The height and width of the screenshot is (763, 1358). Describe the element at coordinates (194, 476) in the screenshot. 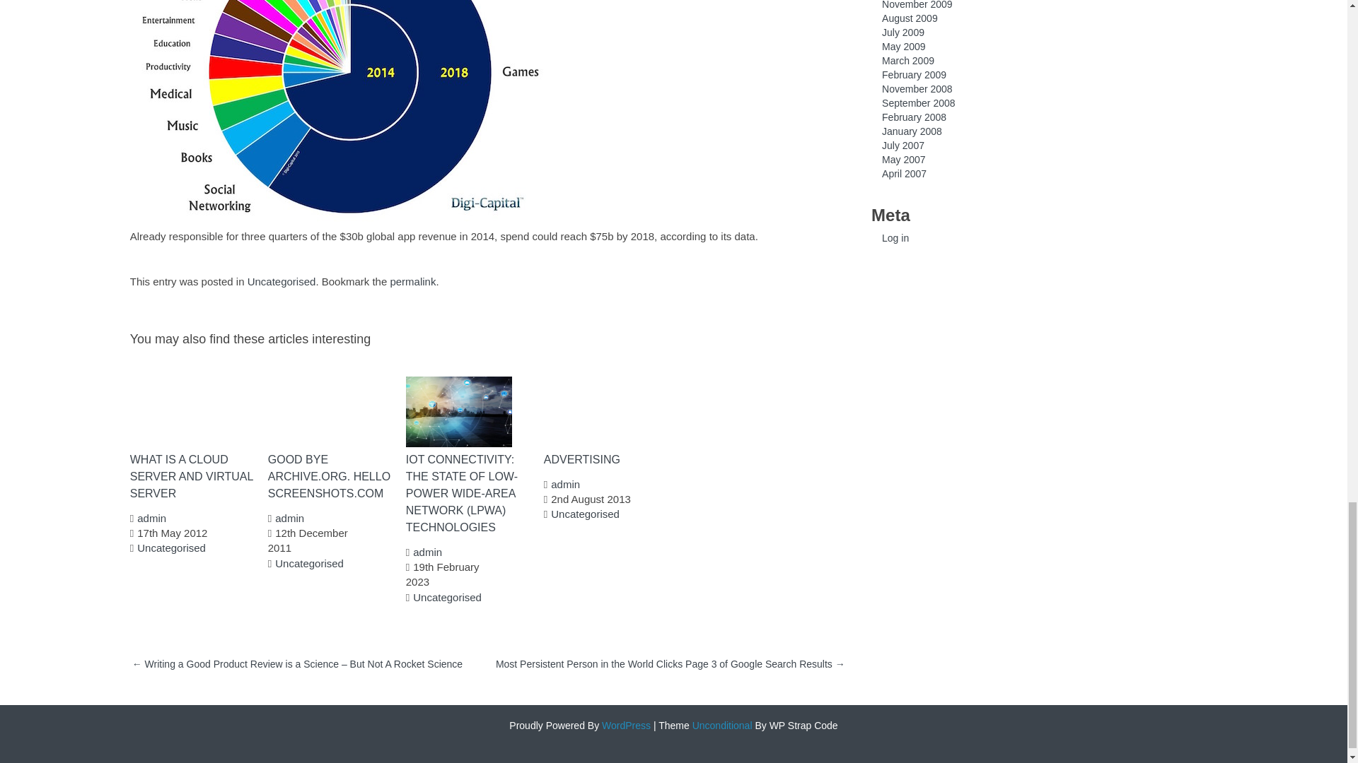

I see `WHAT IS A CLOUD SERVER AND VIRTUAL SERVER` at that location.